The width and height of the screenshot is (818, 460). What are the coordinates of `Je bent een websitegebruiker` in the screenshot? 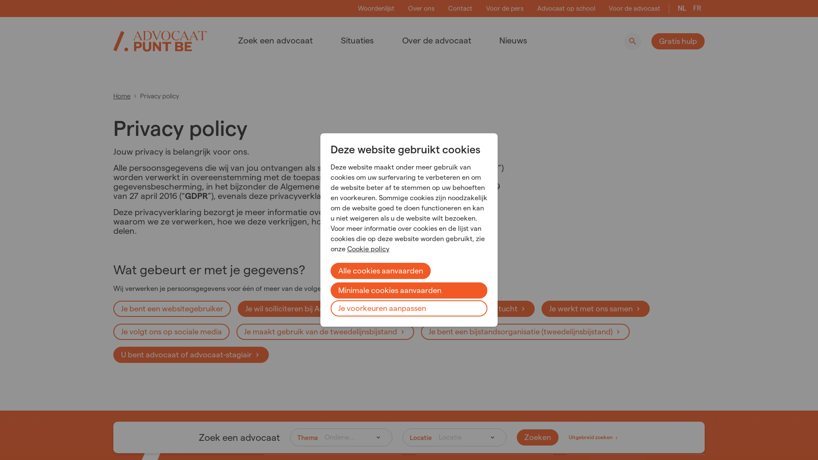 It's located at (172, 309).